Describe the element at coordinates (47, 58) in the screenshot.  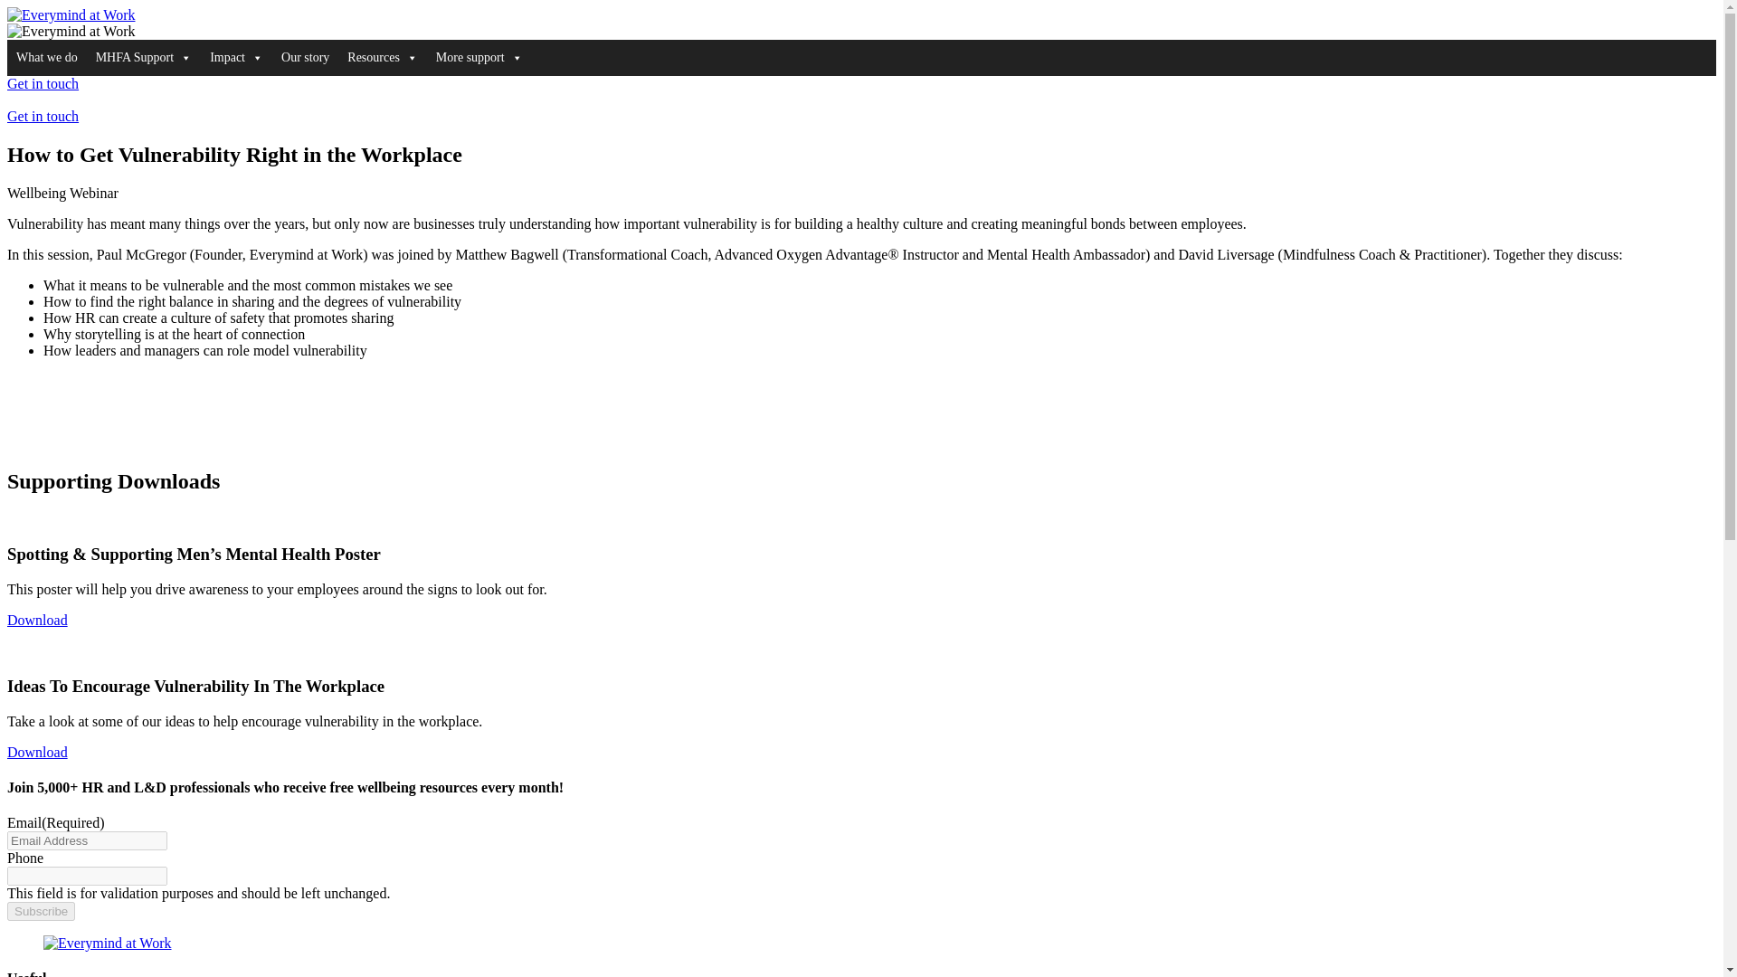
I see `What we do` at that location.